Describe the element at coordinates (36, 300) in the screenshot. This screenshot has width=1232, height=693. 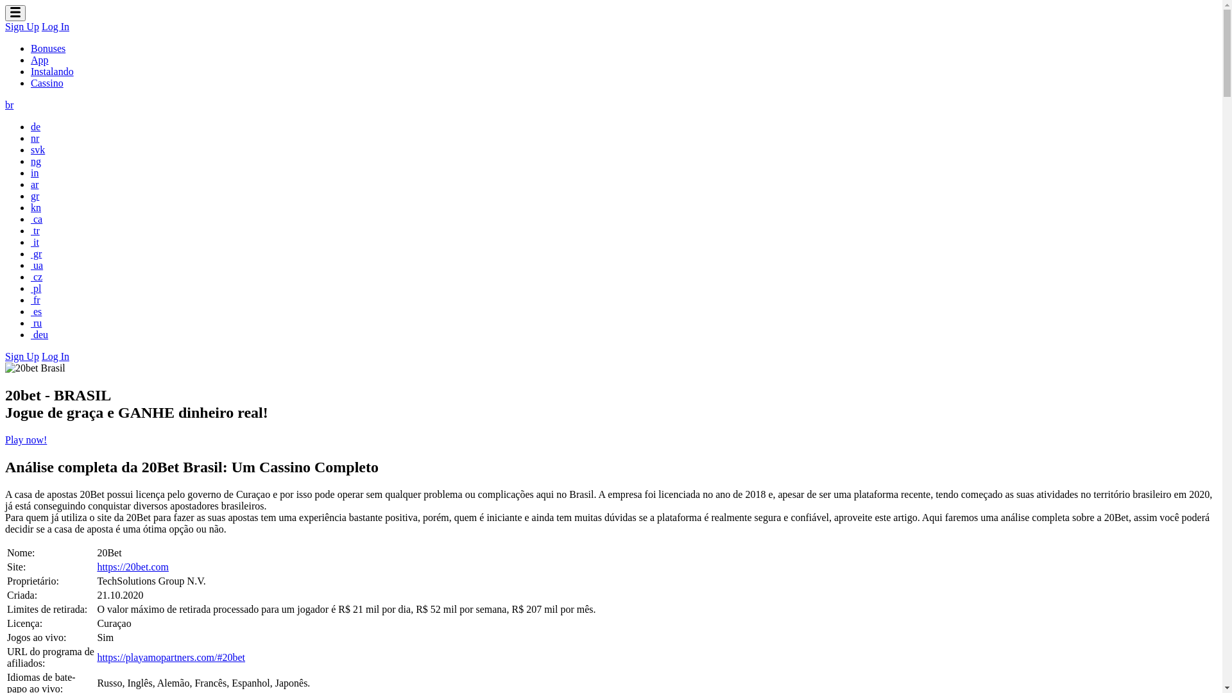
I see `fr` at that location.